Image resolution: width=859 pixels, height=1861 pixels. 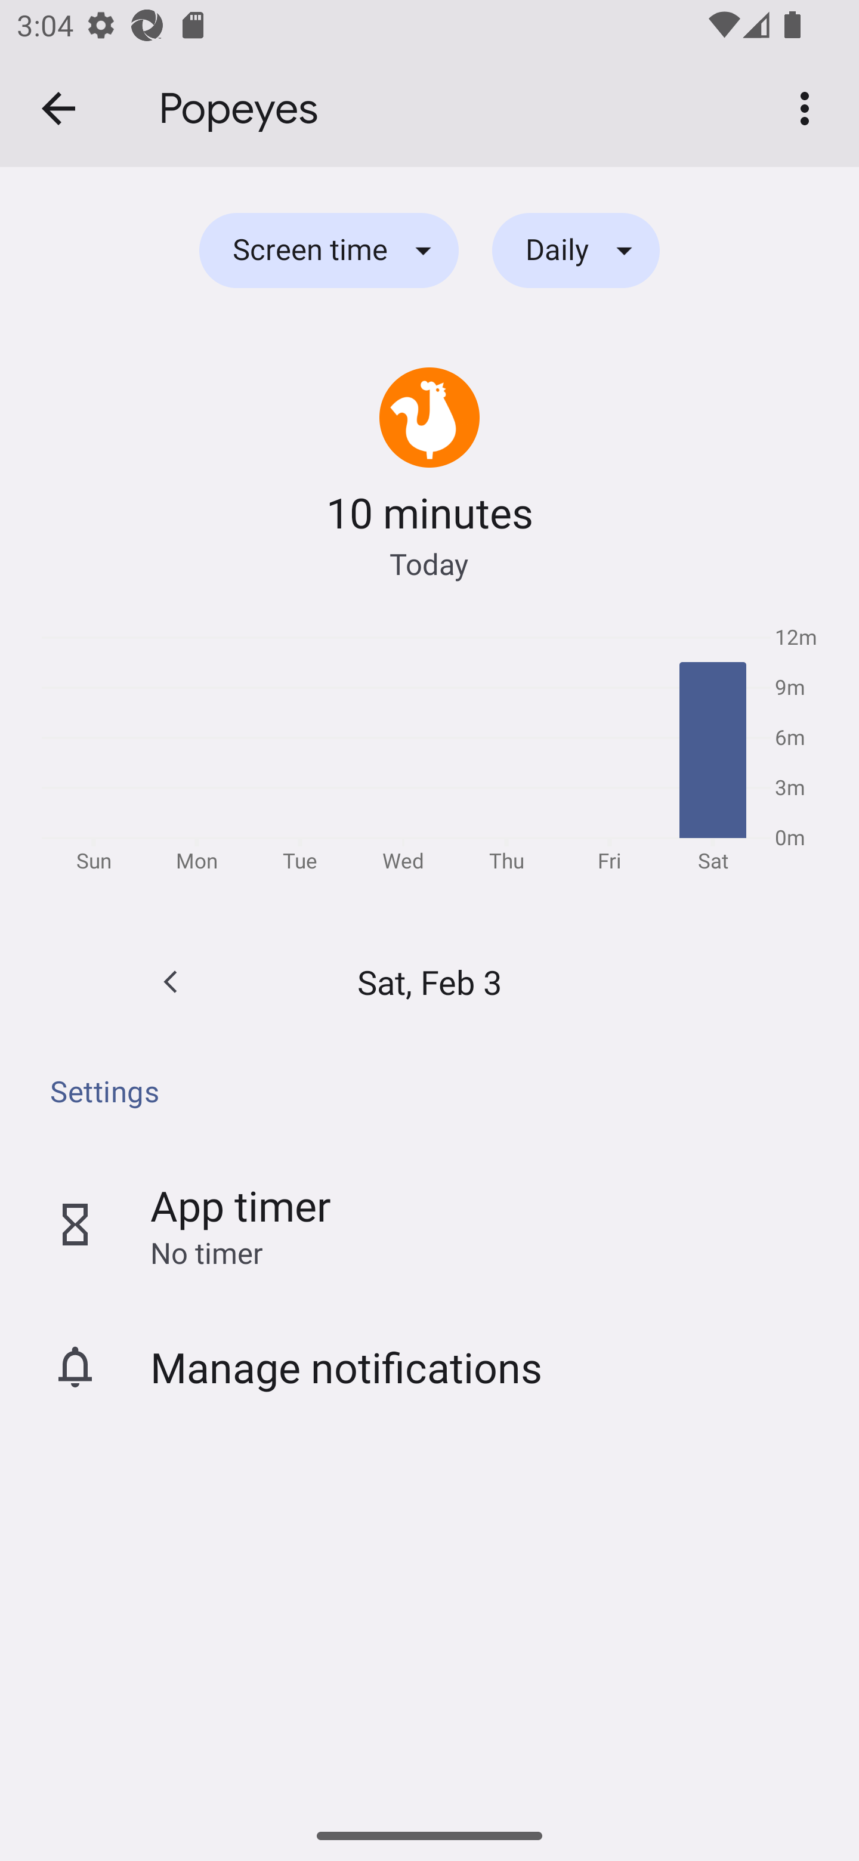 I want to click on More options, so click(x=809, y=107).